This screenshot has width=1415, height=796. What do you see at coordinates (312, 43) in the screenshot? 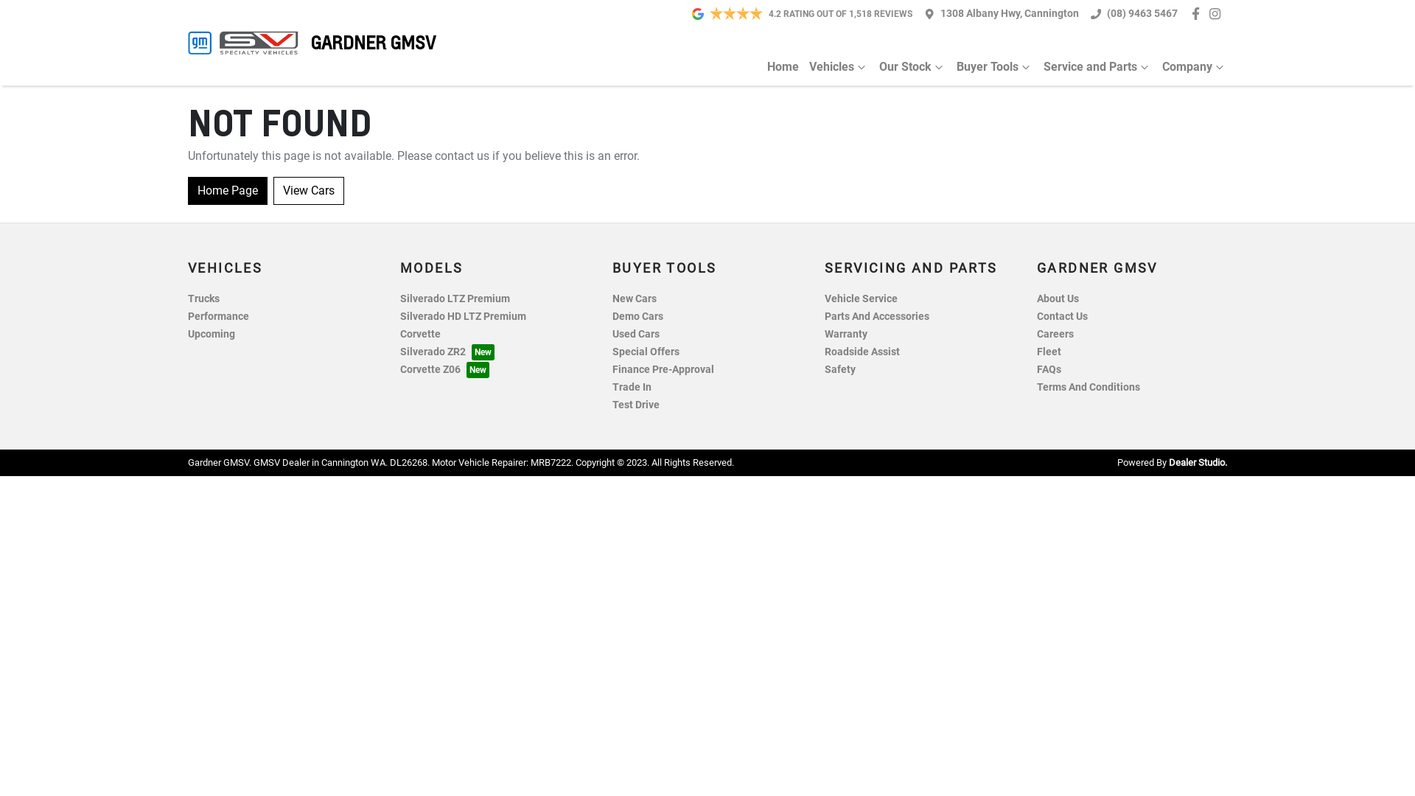
I see `GARDNER GMSV` at bounding box center [312, 43].